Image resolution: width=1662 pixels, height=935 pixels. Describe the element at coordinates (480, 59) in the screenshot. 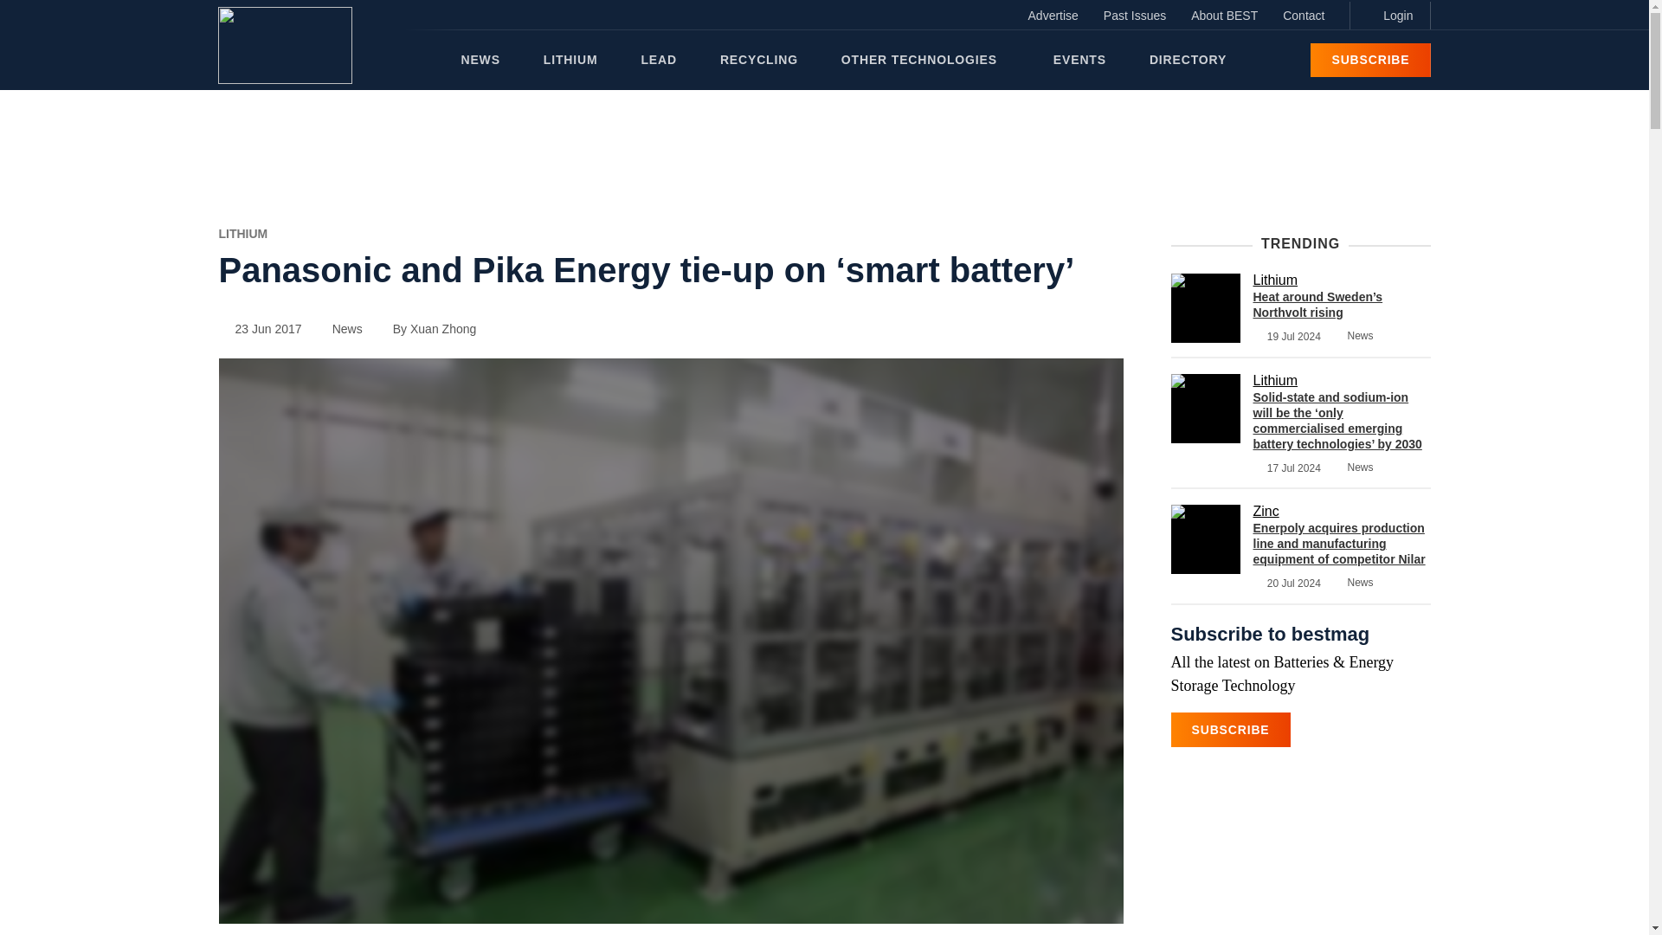

I see `NEWS` at that location.